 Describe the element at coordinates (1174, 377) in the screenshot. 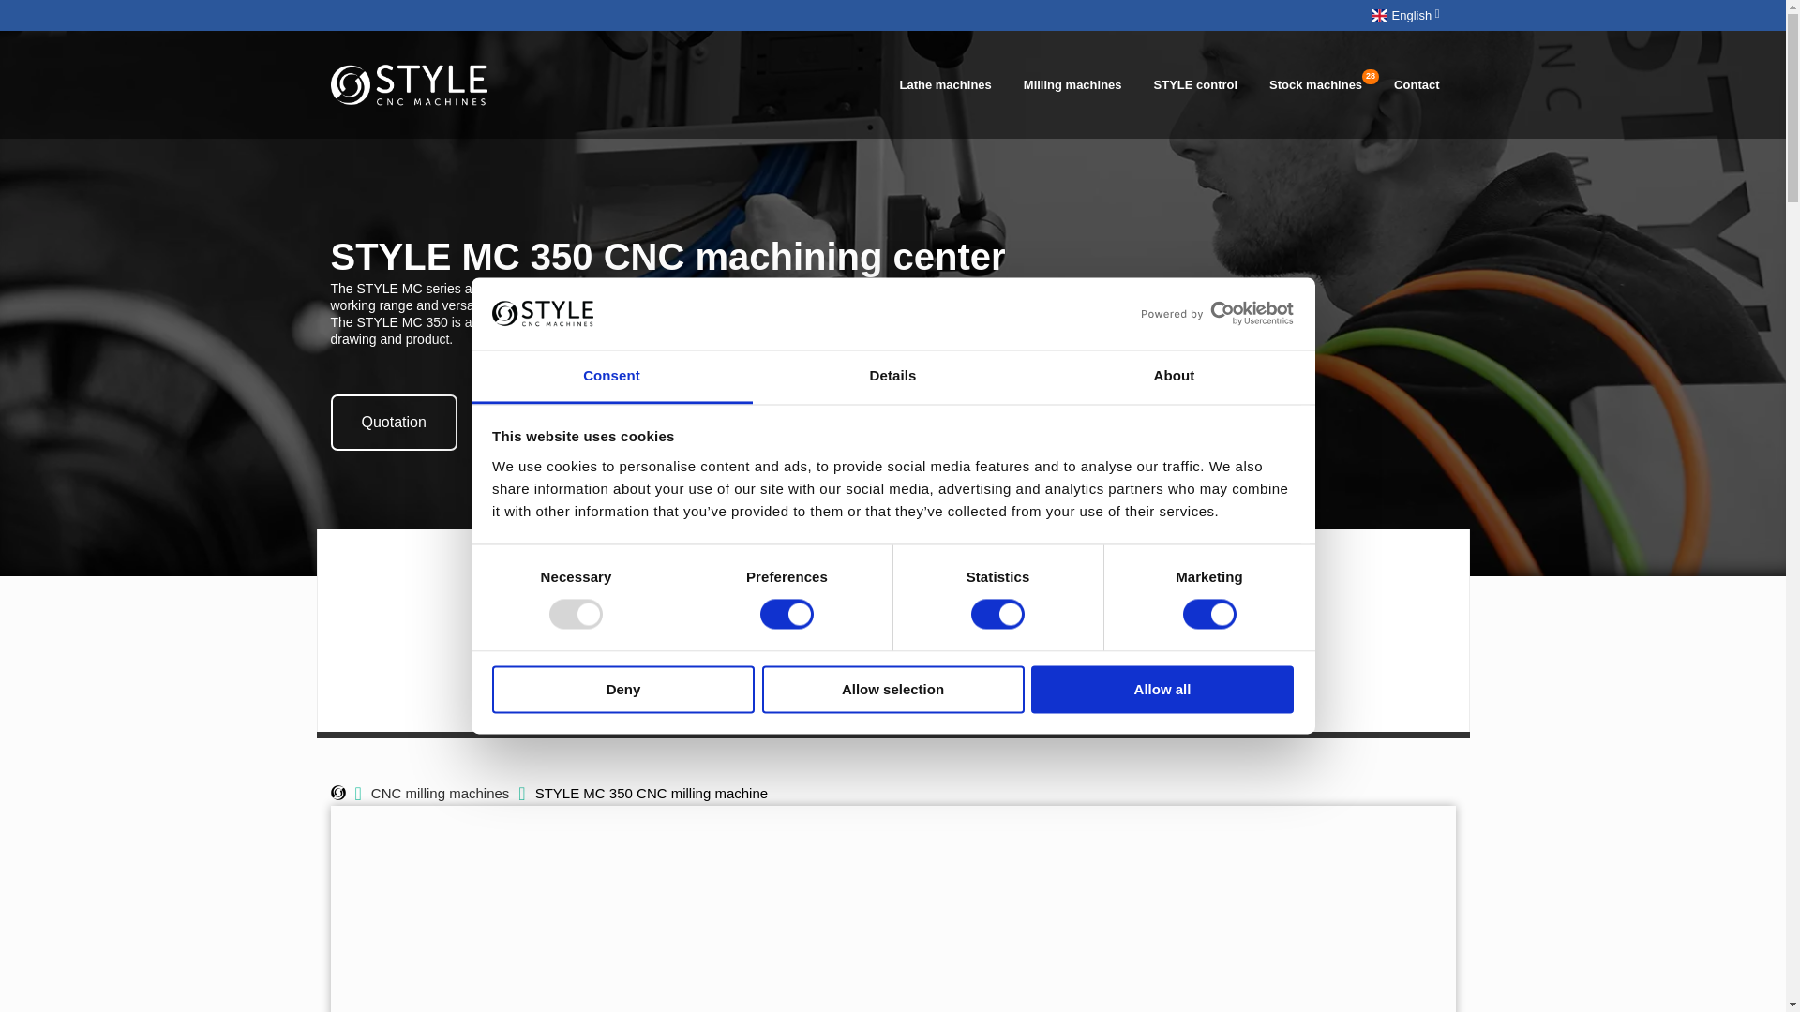

I see `About` at that location.